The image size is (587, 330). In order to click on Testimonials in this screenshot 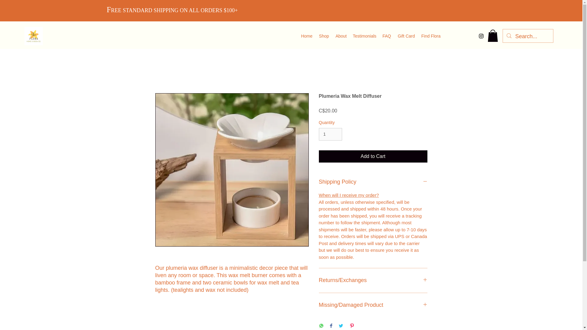, I will do `click(364, 35)`.